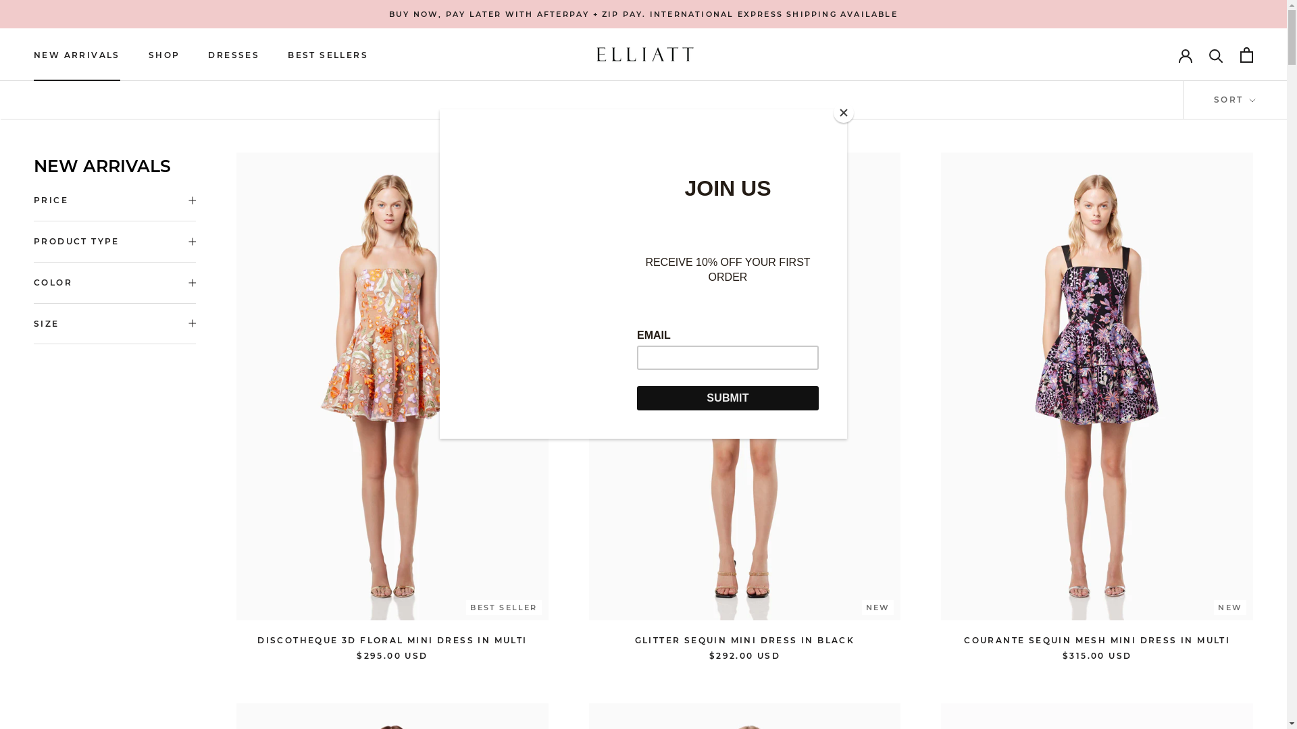 The height and width of the screenshot is (729, 1297). Describe the element at coordinates (745, 640) in the screenshot. I see `GLITTER SEQUIN MINI DRESS IN BLACK` at that location.